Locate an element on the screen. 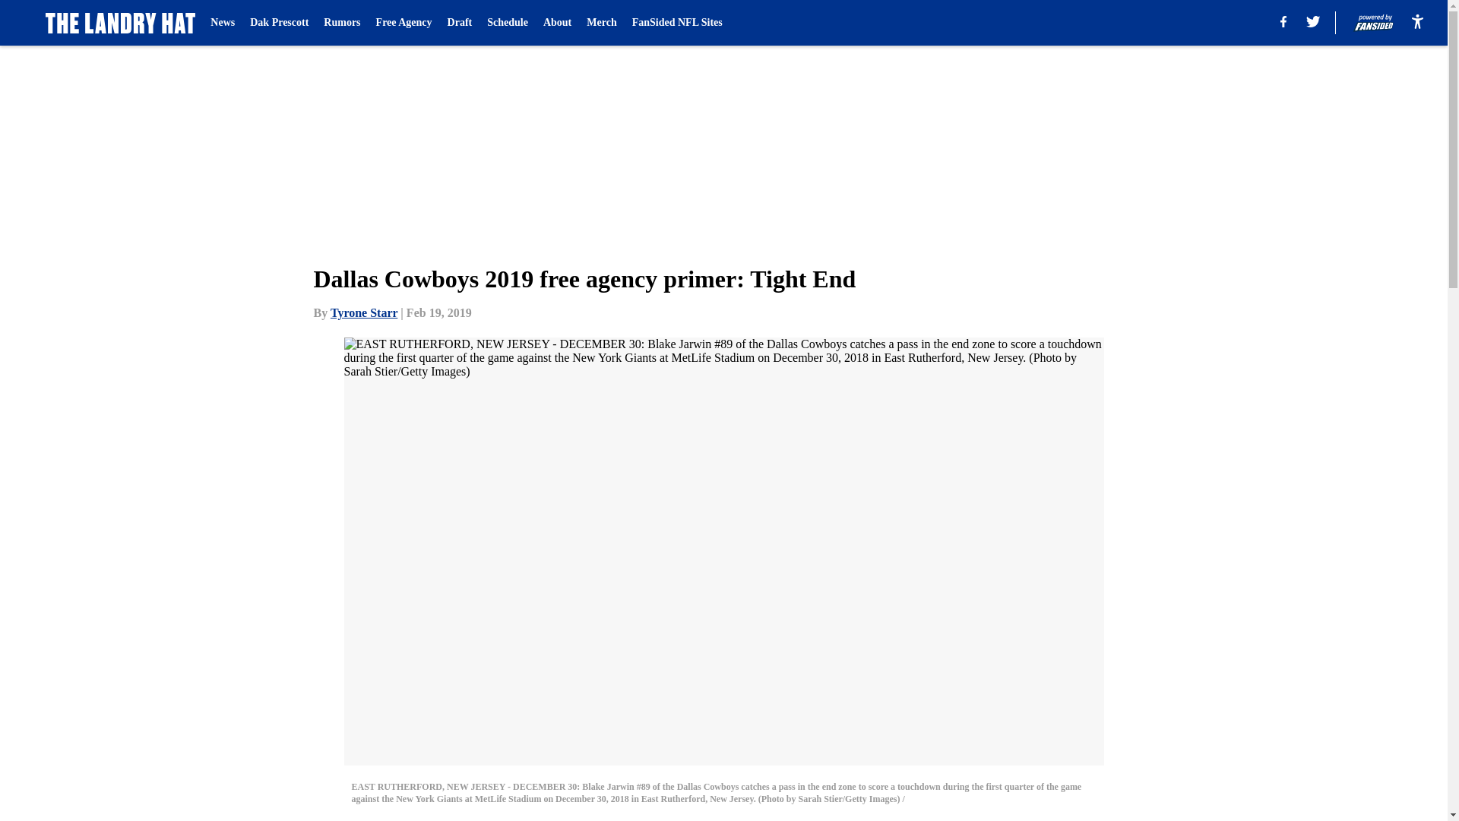  Draft is located at coordinates (460, 23).